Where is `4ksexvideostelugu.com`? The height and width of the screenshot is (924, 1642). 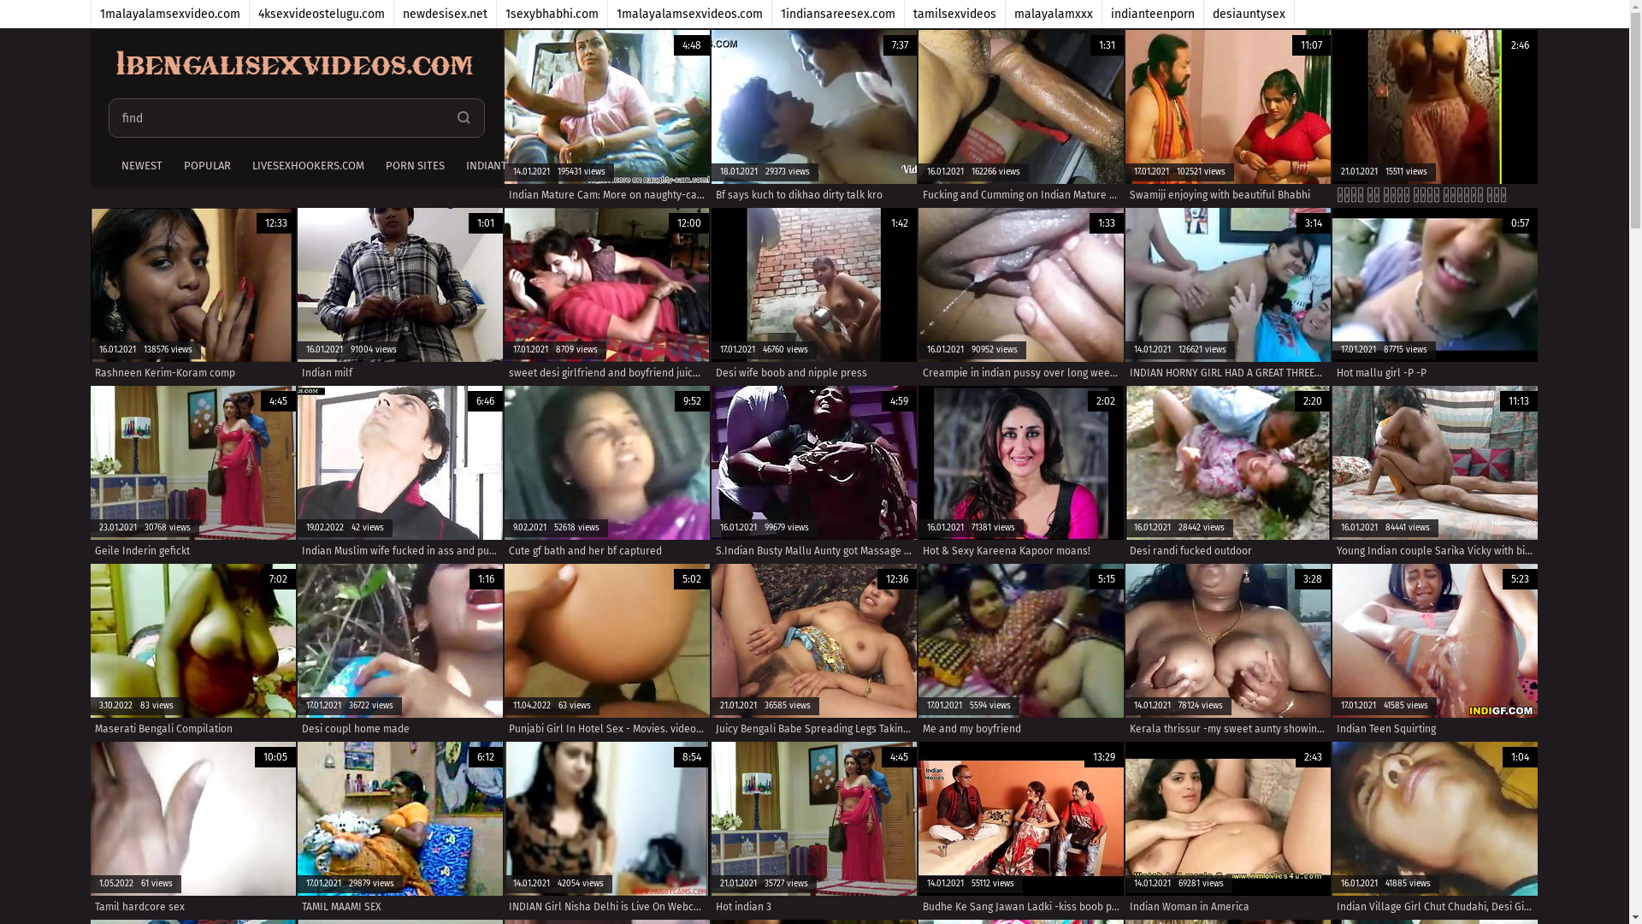
4ksexvideostelugu.com is located at coordinates (322, 14).